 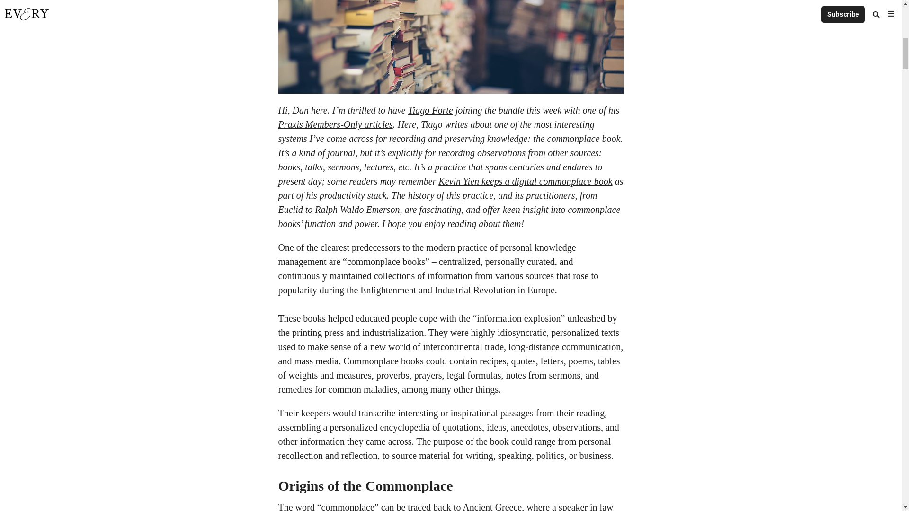 What do you see at coordinates (335, 124) in the screenshot?
I see `Praxis Members-Only articles` at bounding box center [335, 124].